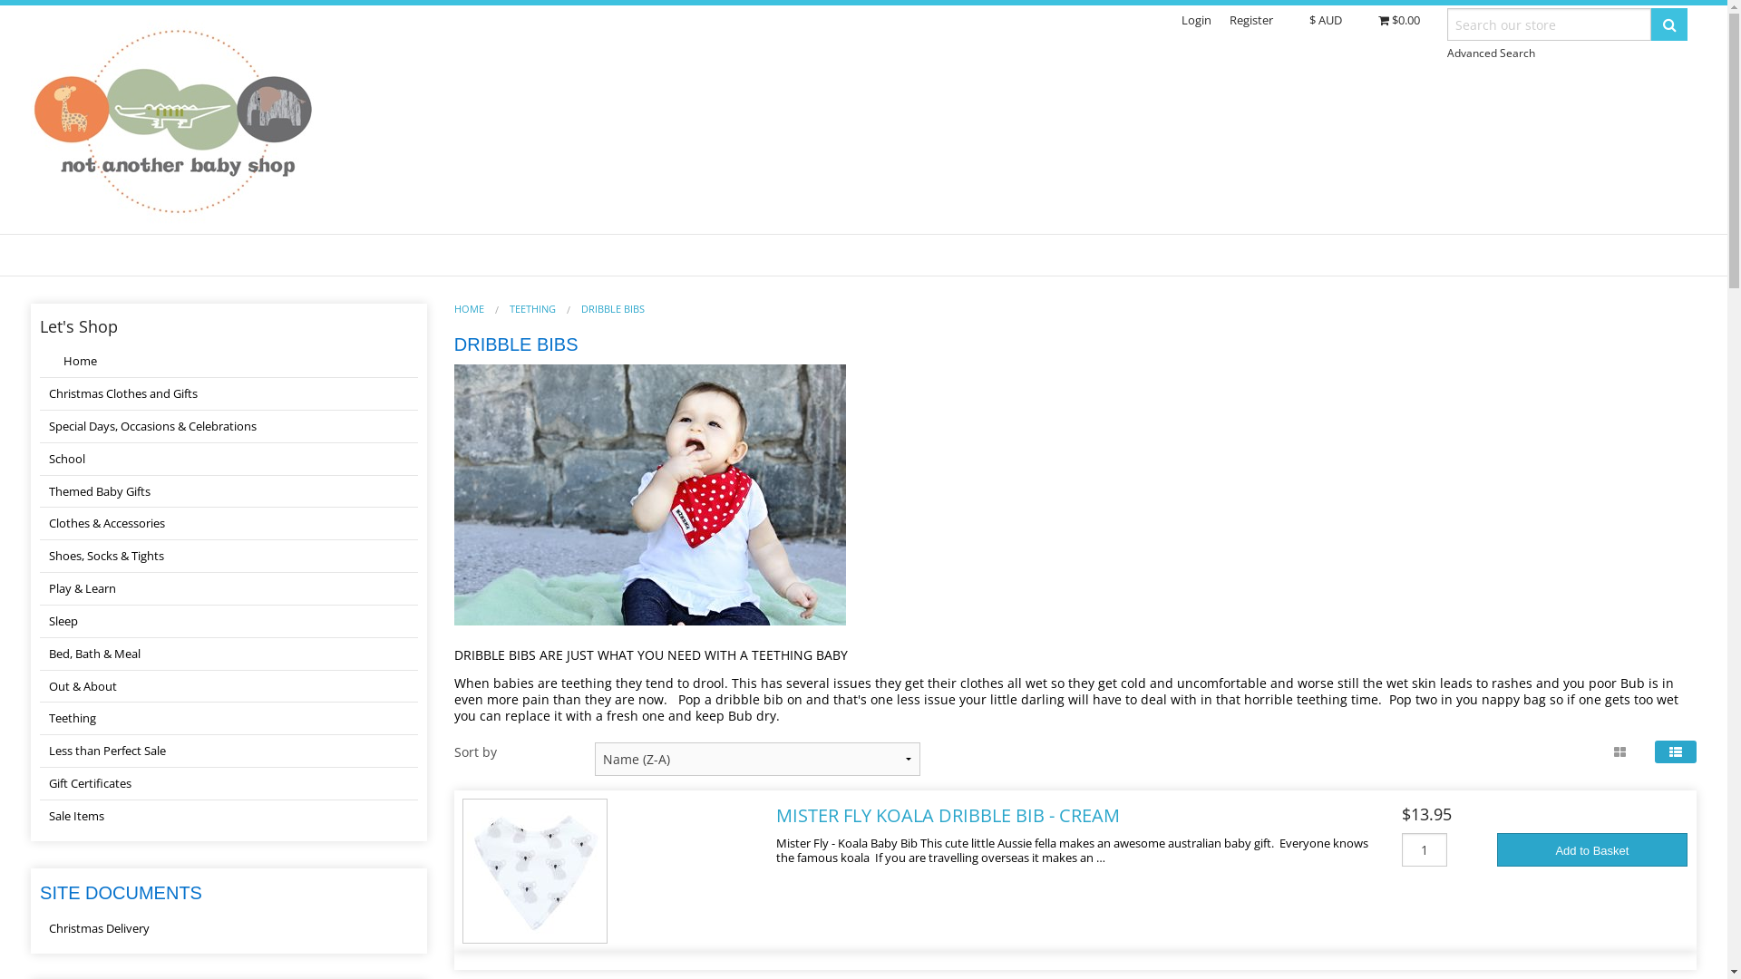  I want to click on Sort, so click(22, 13).